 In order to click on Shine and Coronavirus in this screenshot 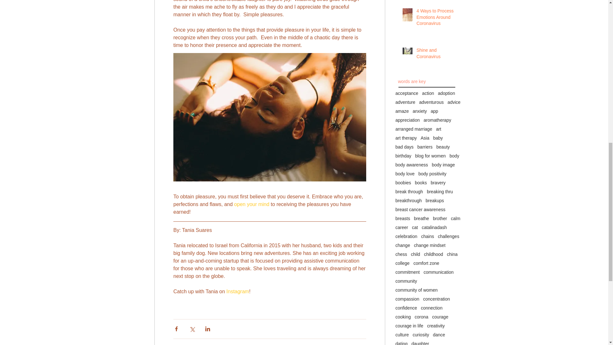, I will do `click(435, 55)`.